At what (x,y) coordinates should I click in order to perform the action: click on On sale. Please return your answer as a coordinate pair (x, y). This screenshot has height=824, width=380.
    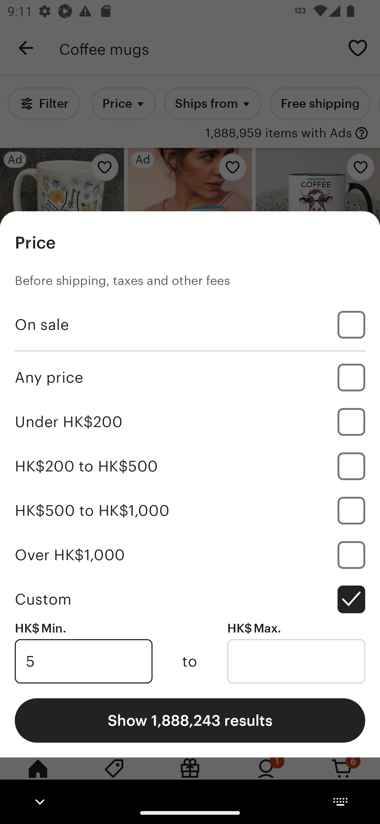
    Looking at the image, I should click on (190, 325).